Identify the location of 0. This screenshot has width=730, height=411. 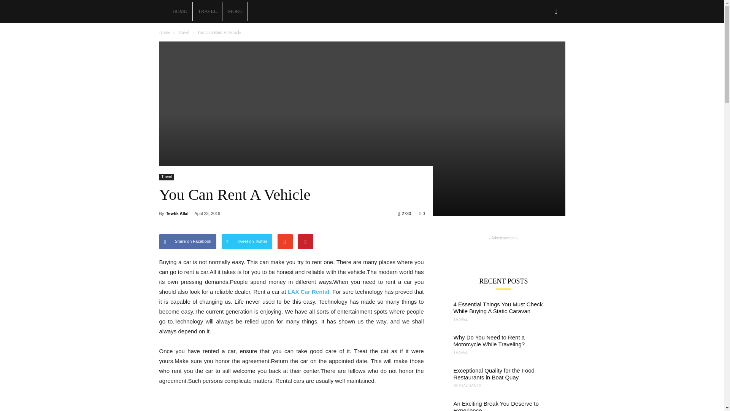
(422, 213).